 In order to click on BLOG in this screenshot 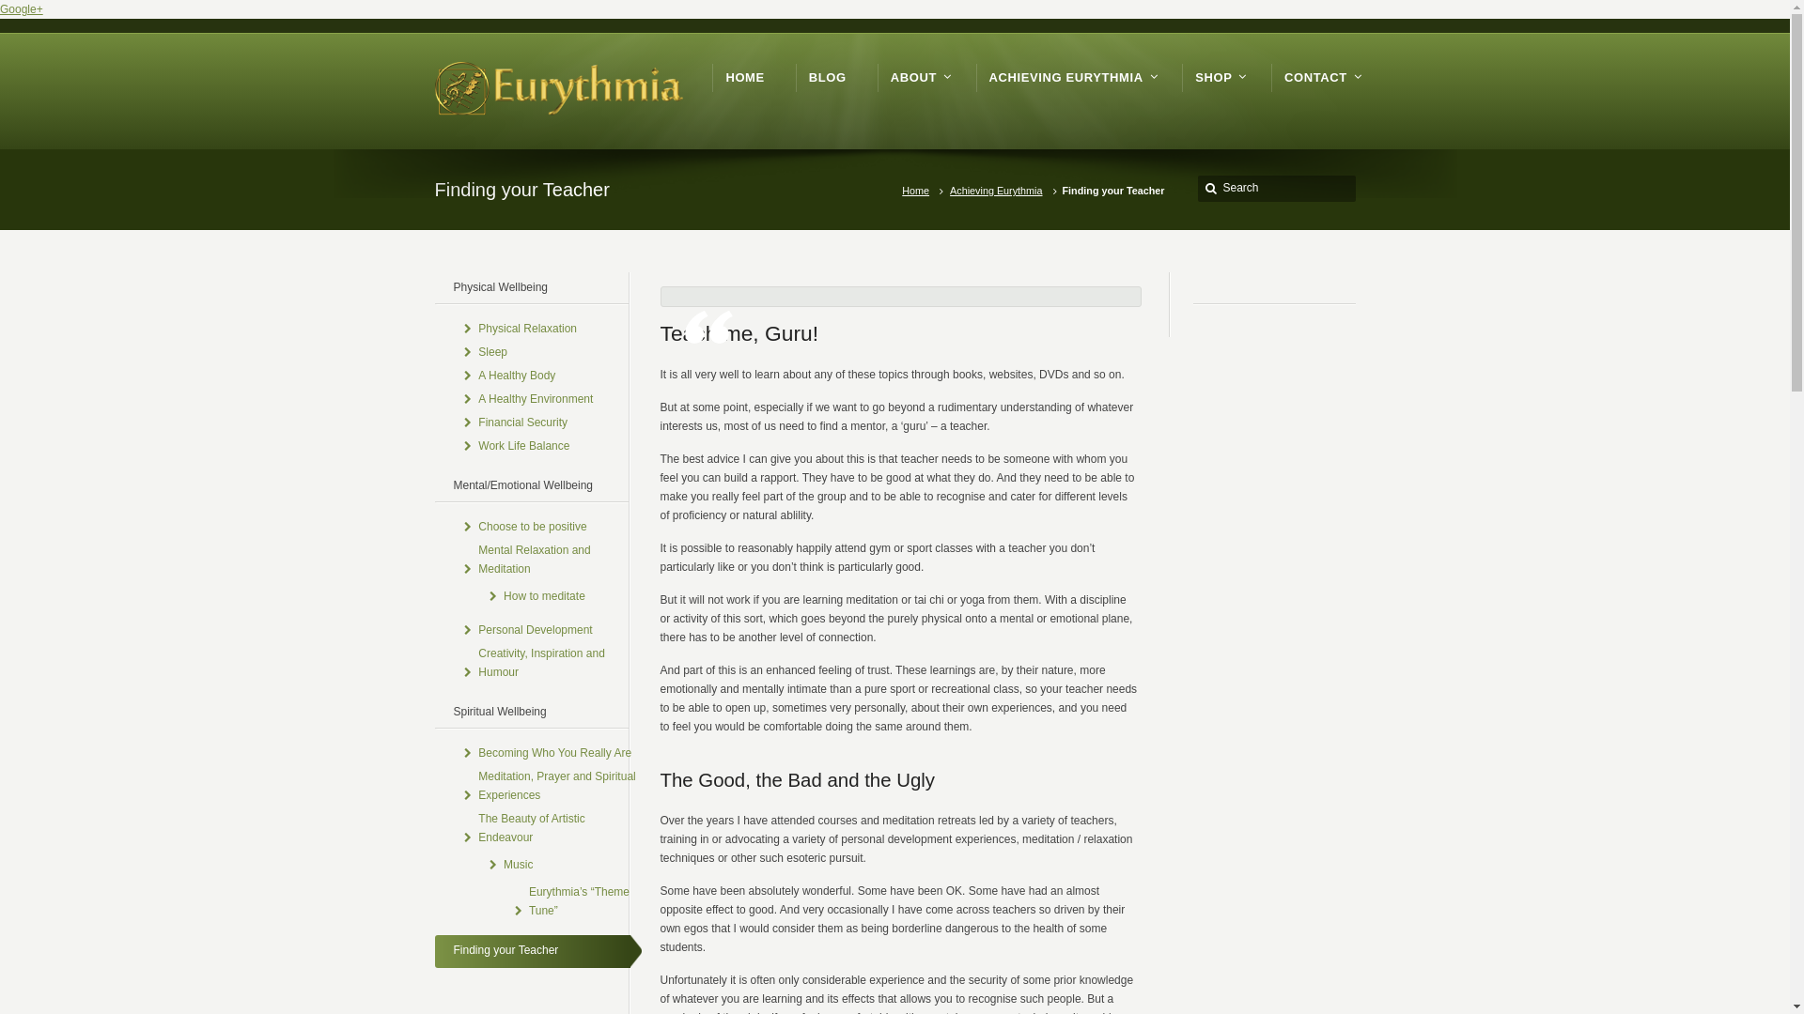, I will do `click(828, 78)`.